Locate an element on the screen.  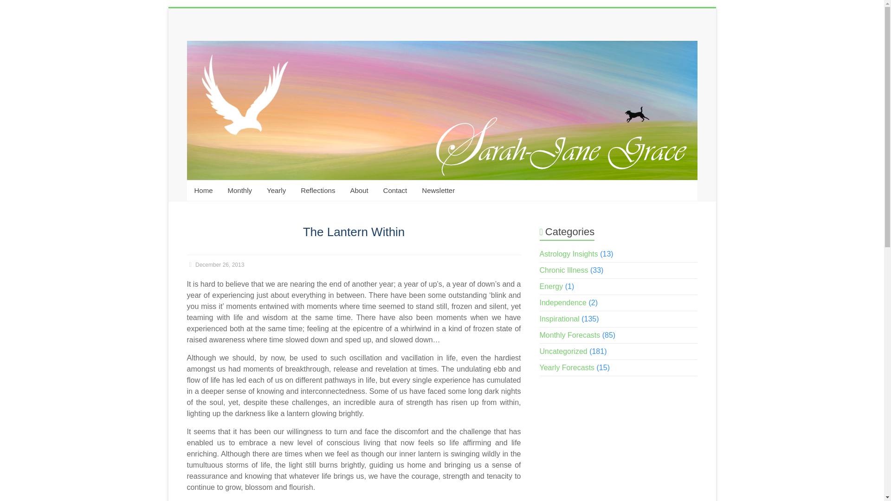
Newsletter is located at coordinates (438, 190).